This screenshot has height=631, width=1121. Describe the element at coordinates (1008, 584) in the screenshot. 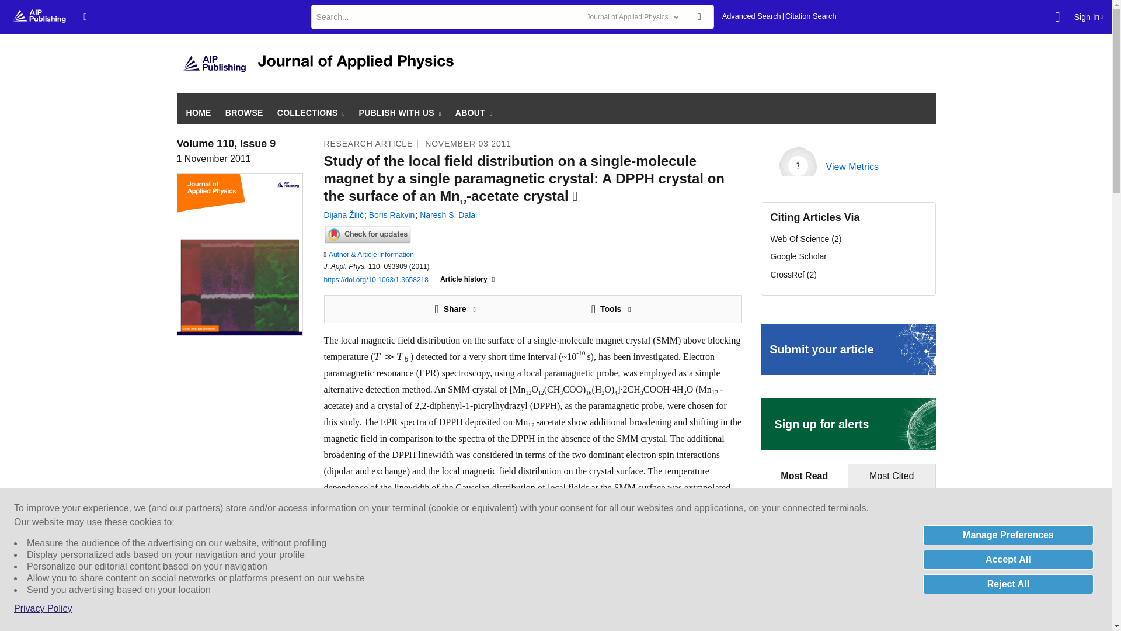

I see `Reject All` at that location.